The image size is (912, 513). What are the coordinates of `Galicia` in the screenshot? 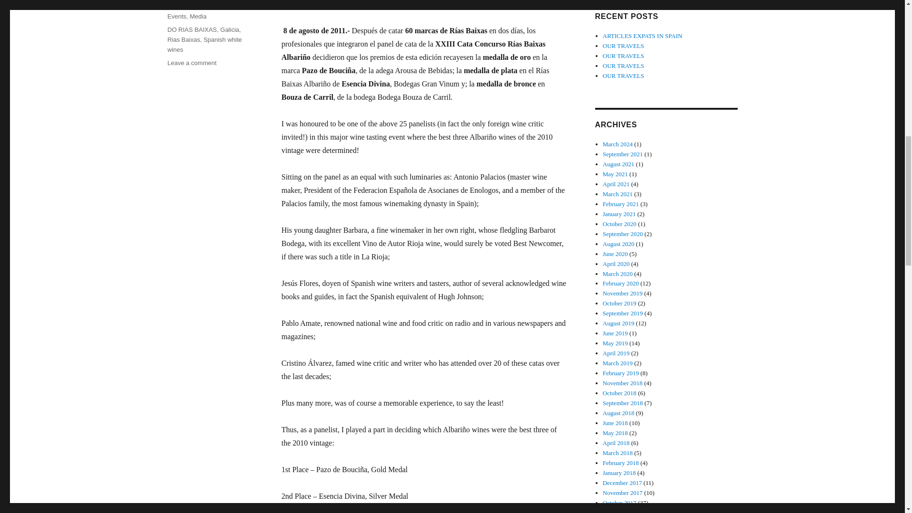 It's located at (230, 29).